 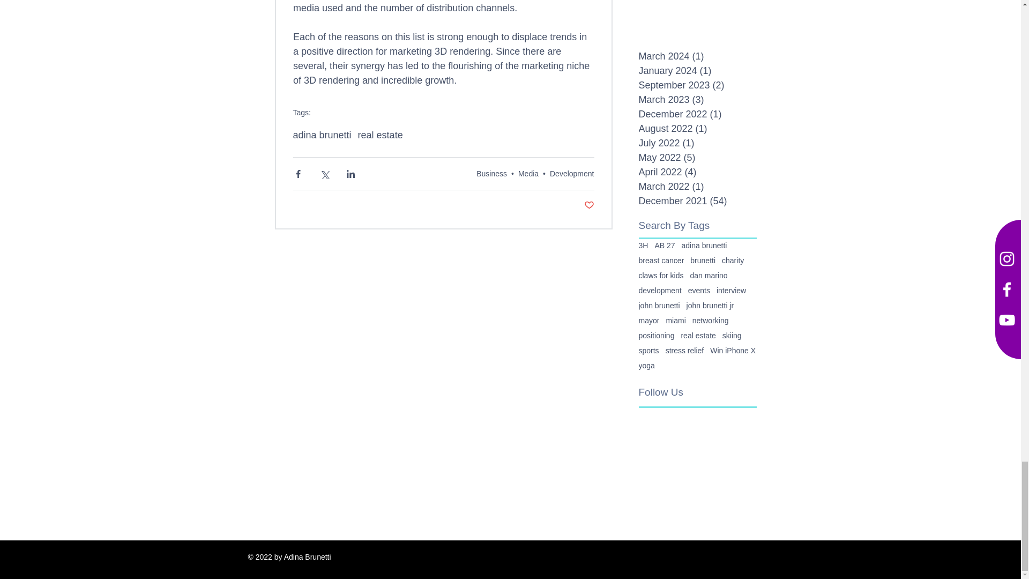 I want to click on adina brunetti, so click(x=322, y=135).